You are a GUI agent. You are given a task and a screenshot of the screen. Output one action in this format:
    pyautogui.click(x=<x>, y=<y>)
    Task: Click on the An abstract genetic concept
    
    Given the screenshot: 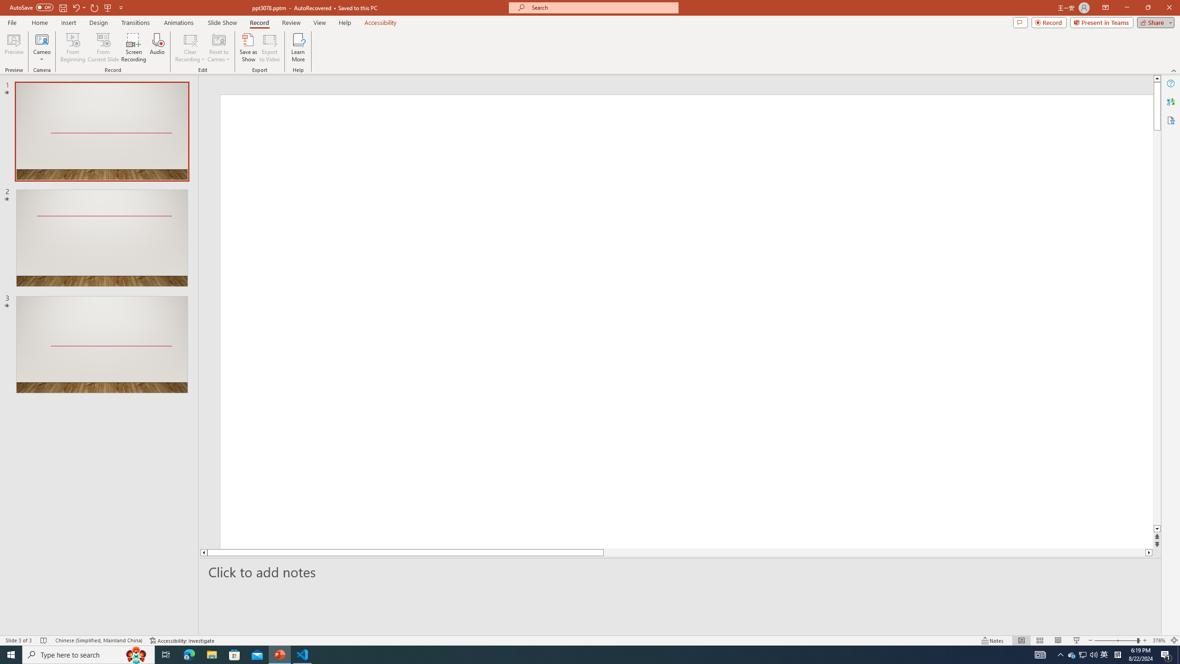 What is the action you would take?
    pyautogui.click(x=676, y=320)
    